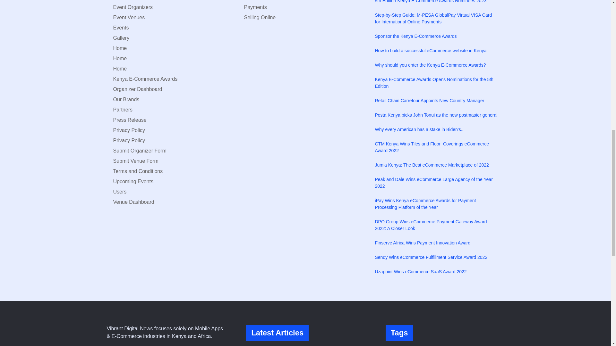  What do you see at coordinates (123, 110) in the screenshot?
I see `Partners` at bounding box center [123, 110].